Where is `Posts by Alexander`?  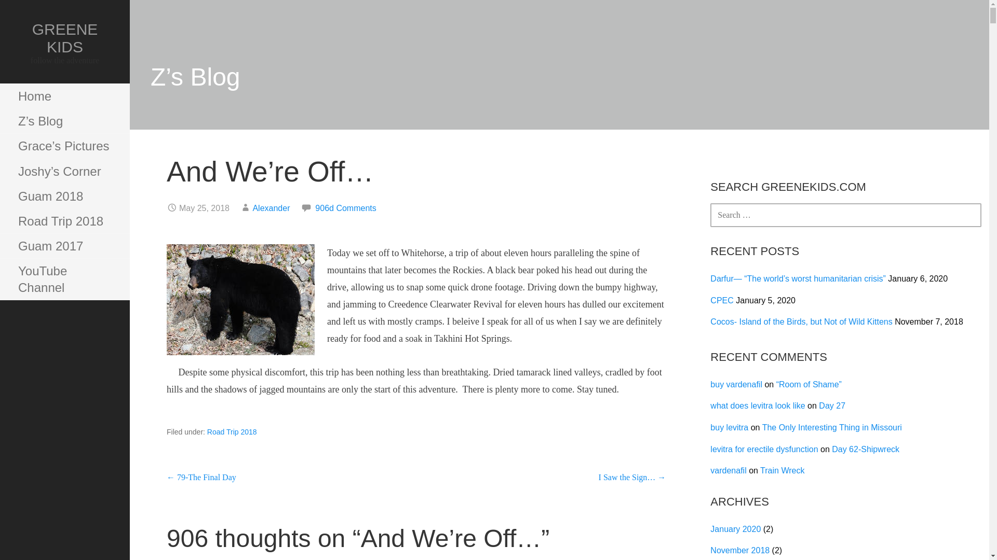 Posts by Alexander is located at coordinates (271, 208).